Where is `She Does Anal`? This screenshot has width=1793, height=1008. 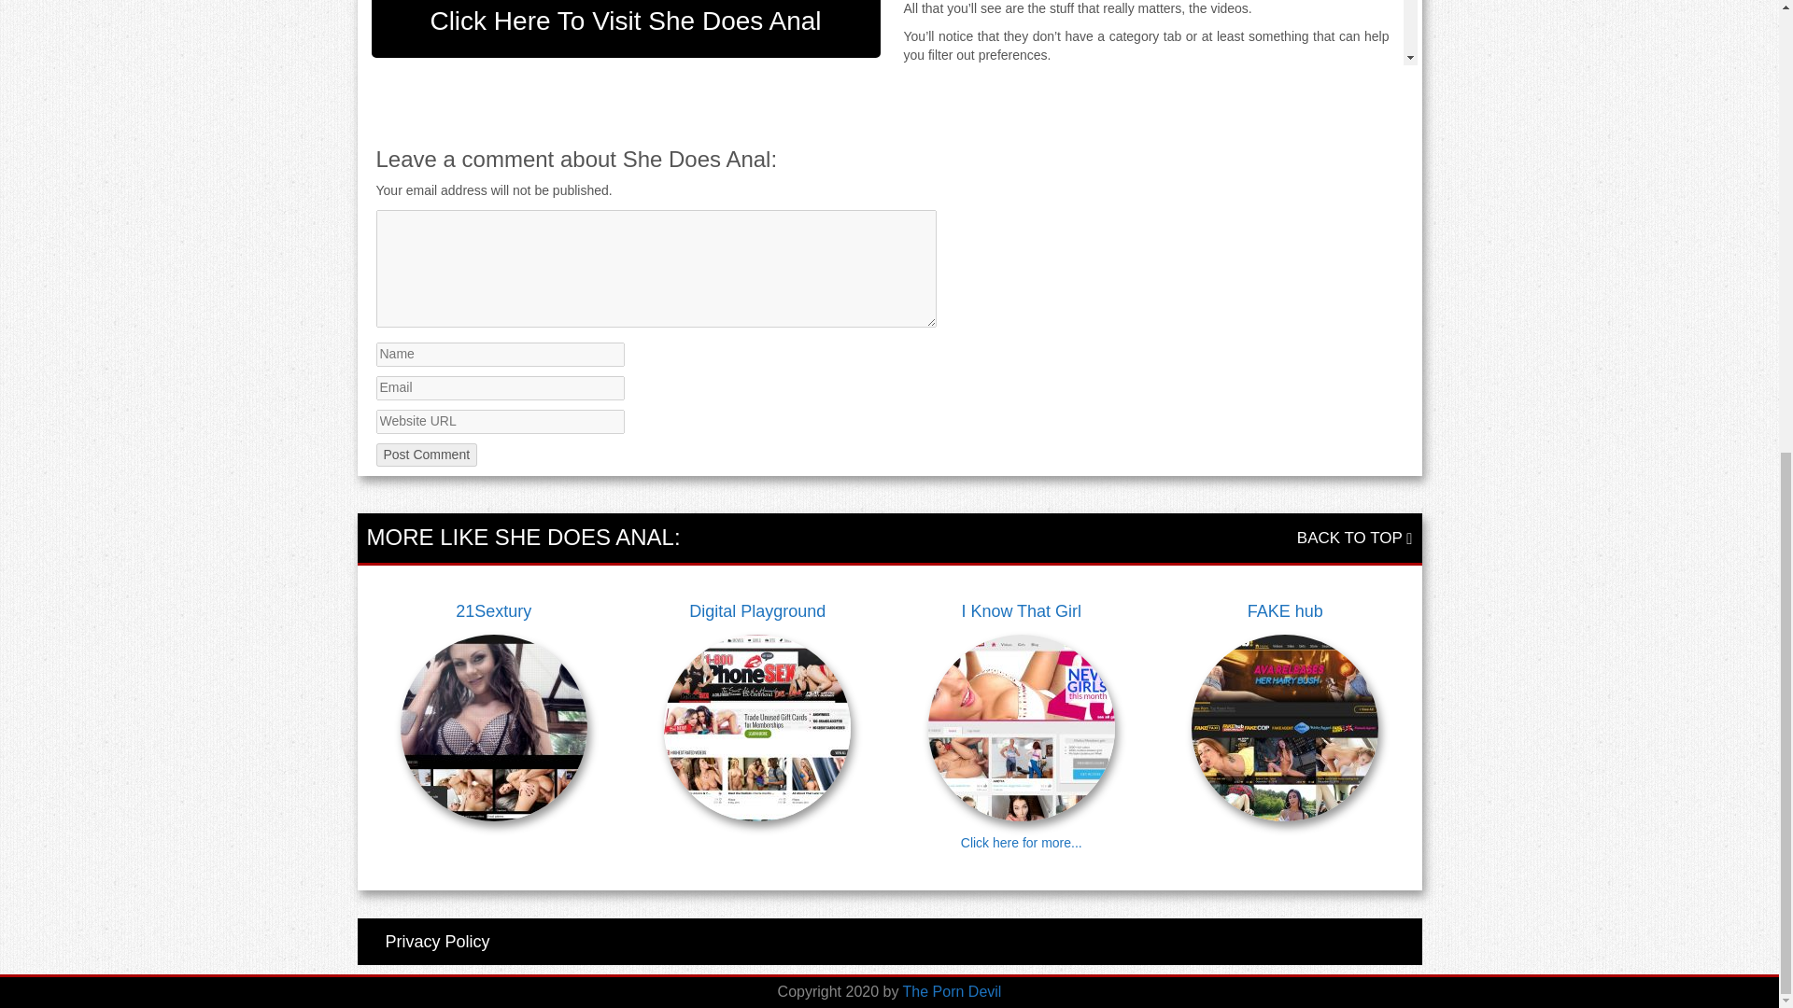 She Does Anal is located at coordinates (947, 343).